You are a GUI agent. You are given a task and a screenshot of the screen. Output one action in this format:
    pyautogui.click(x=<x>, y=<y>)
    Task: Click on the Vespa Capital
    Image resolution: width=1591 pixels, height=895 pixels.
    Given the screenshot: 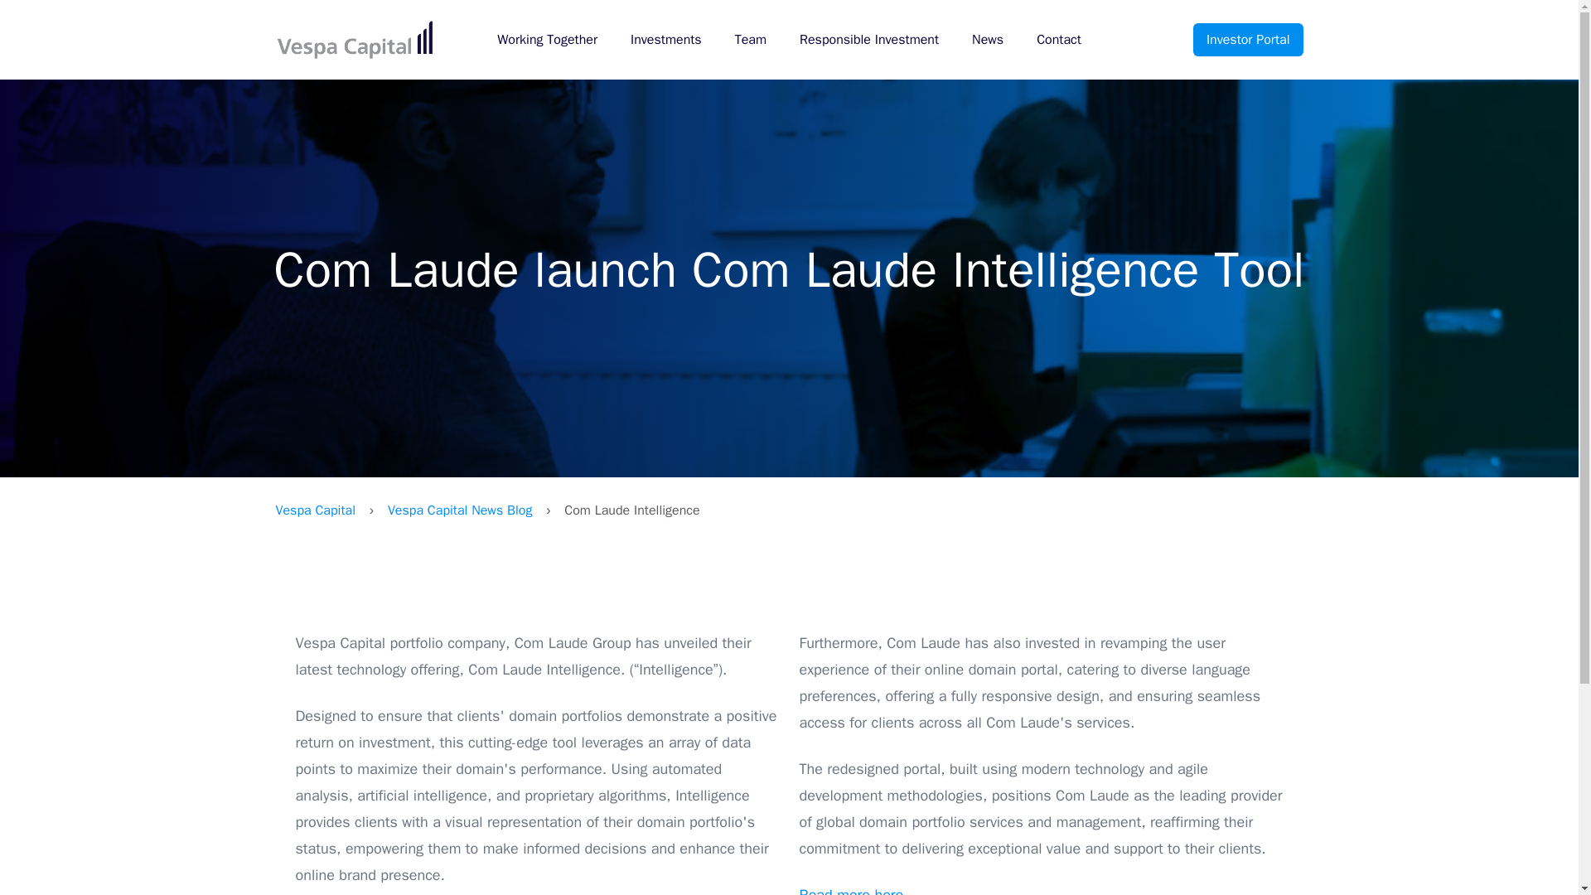 What is the action you would take?
    pyautogui.click(x=354, y=40)
    